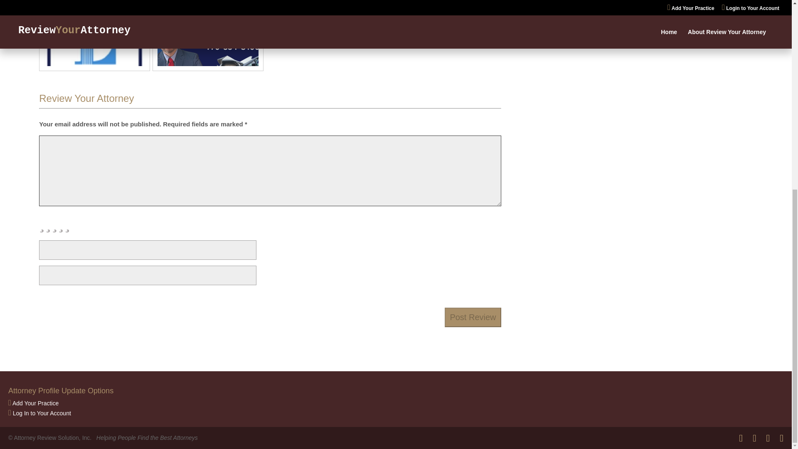  Describe the element at coordinates (35, 403) in the screenshot. I see `Add Your Practice` at that location.